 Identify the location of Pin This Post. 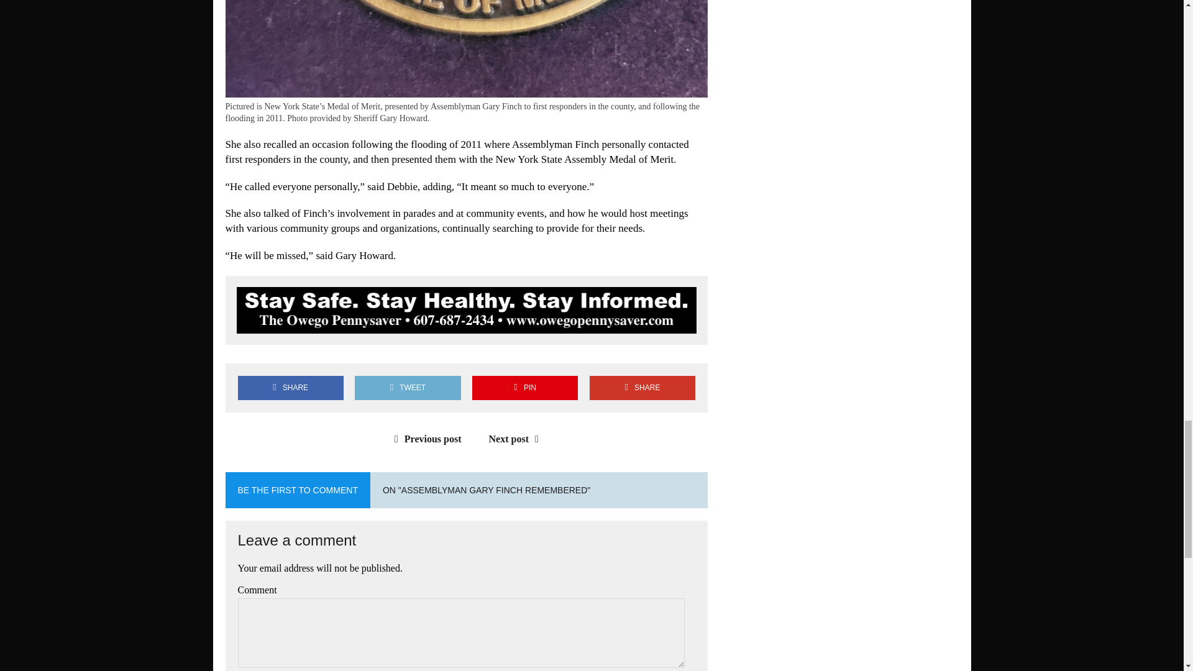
(524, 388).